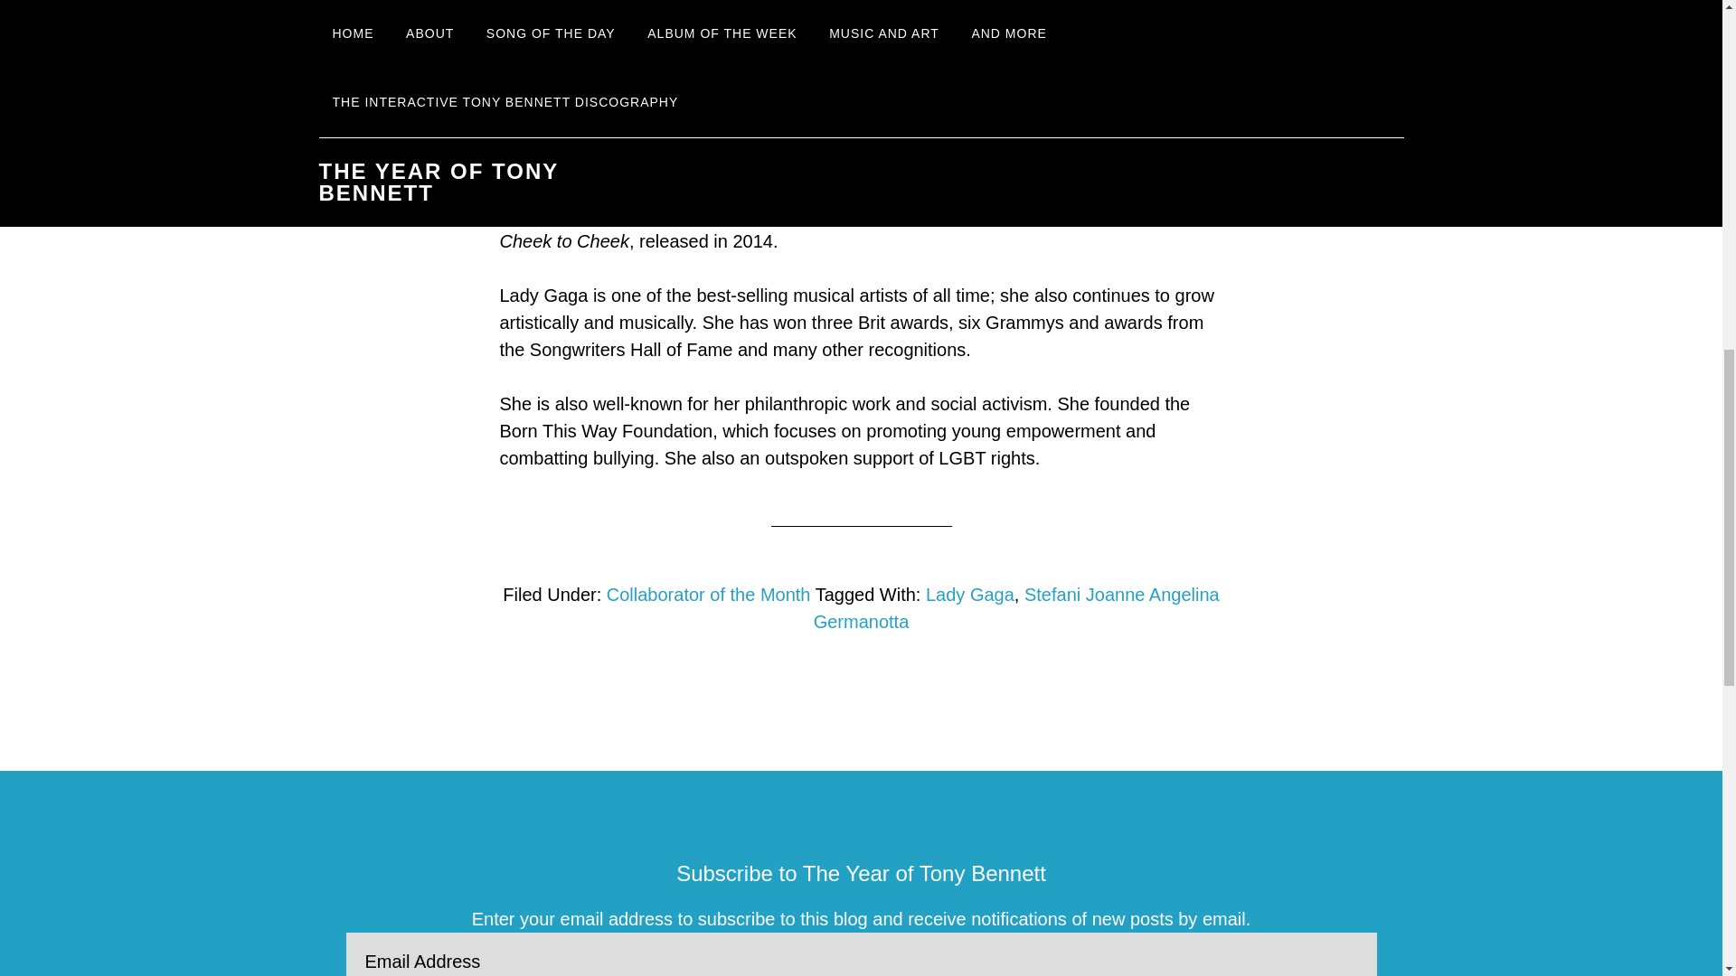 This screenshot has width=1736, height=976. What do you see at coordinates (708, 594) in the screenshot?
I see `Collaborator of the Month` at bounding box center [708, 594].